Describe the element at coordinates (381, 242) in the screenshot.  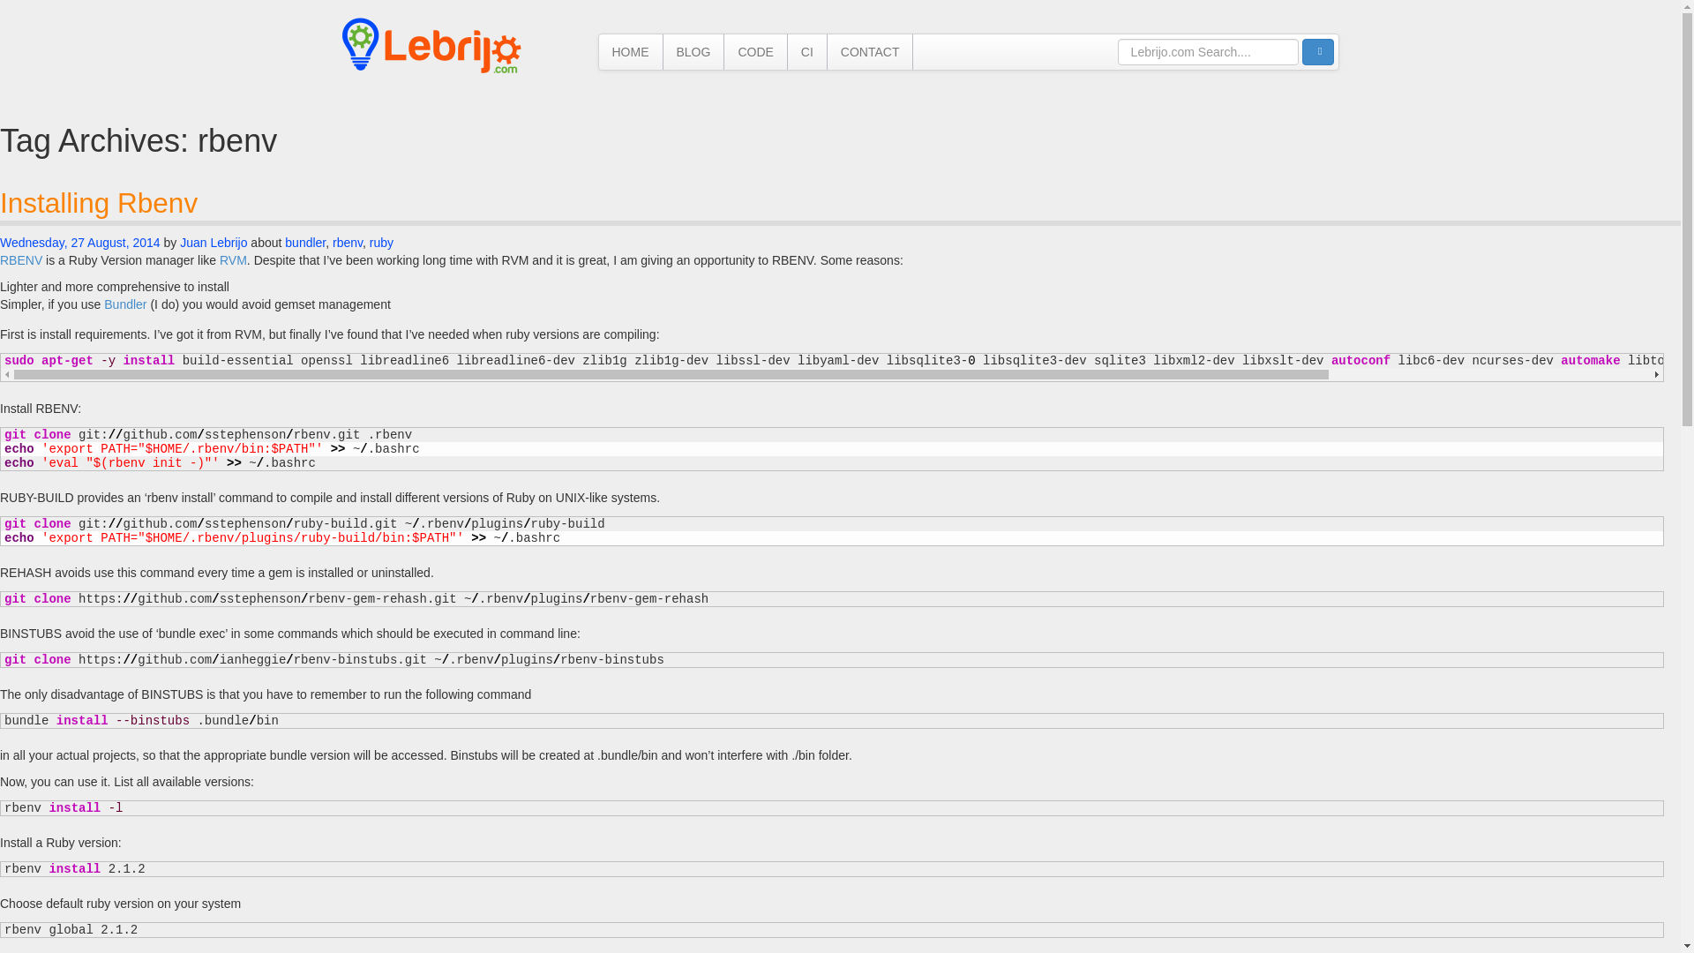
I see `ruby` at that location.